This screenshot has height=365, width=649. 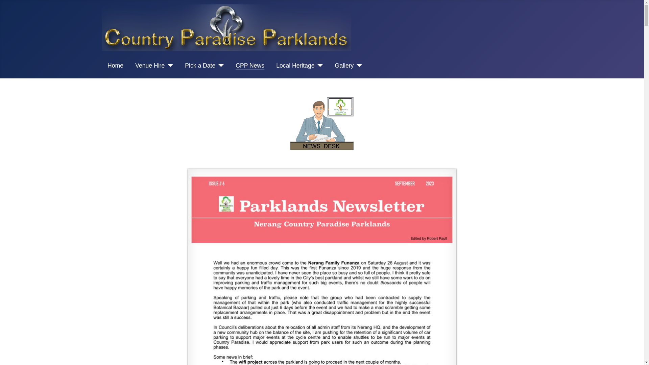 I want to click on Gallery, so click(x=349, y=66).